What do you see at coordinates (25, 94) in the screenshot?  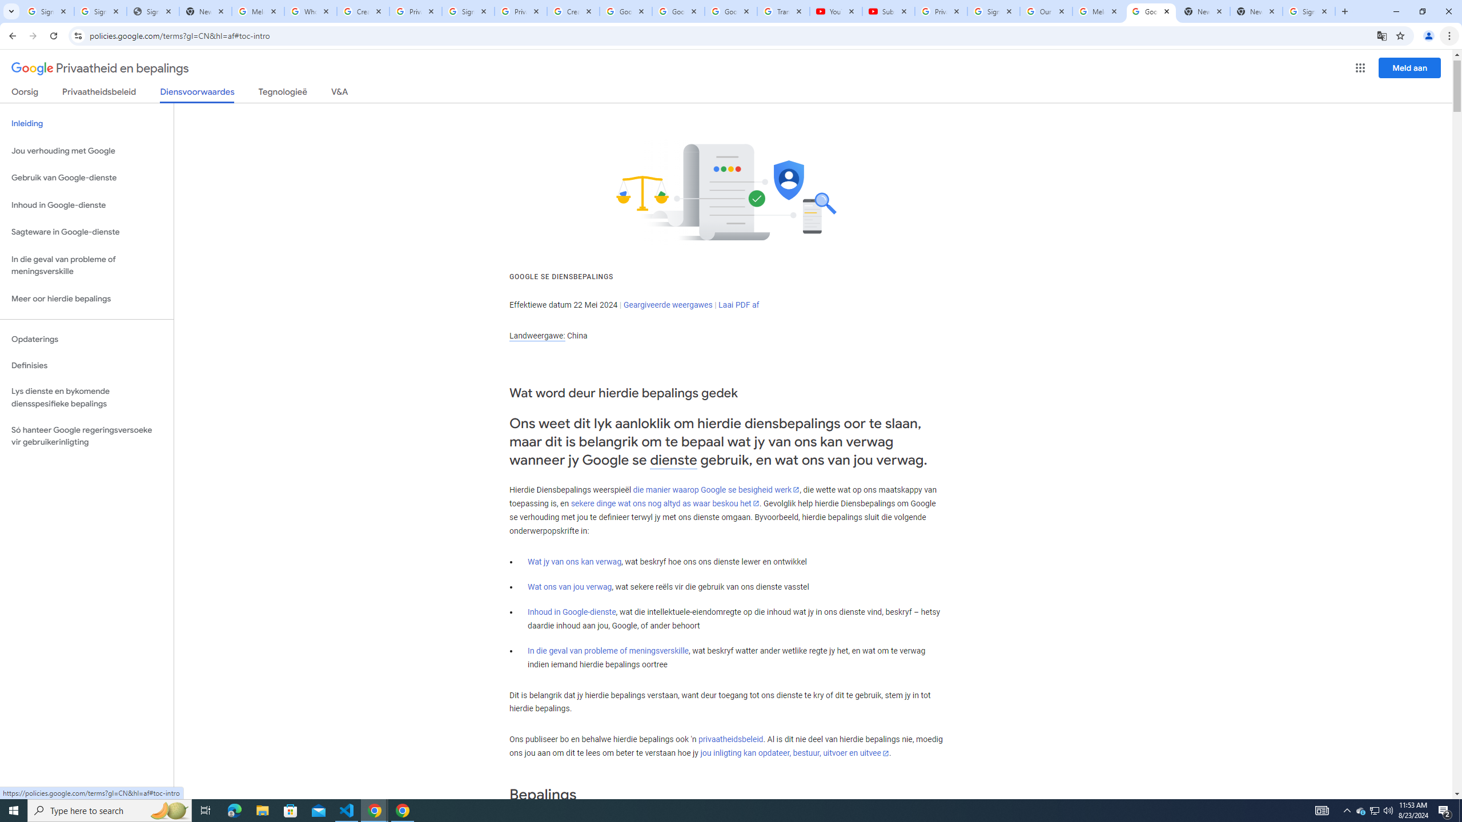 I see `Oorsig` at bounding box center [25, 94].